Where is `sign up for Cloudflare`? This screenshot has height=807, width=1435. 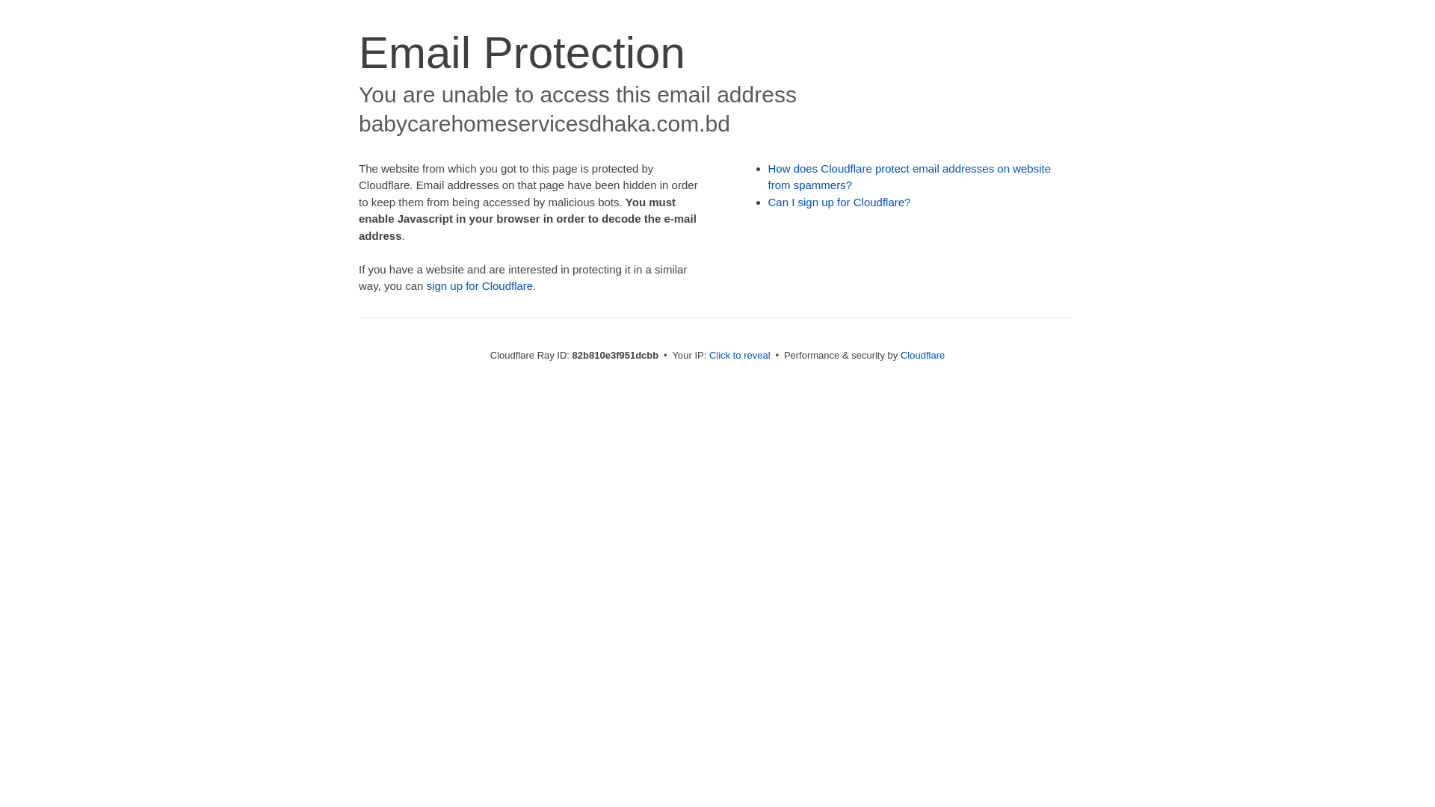
sign up for Cloudflare is located at coordinates (480, 285).